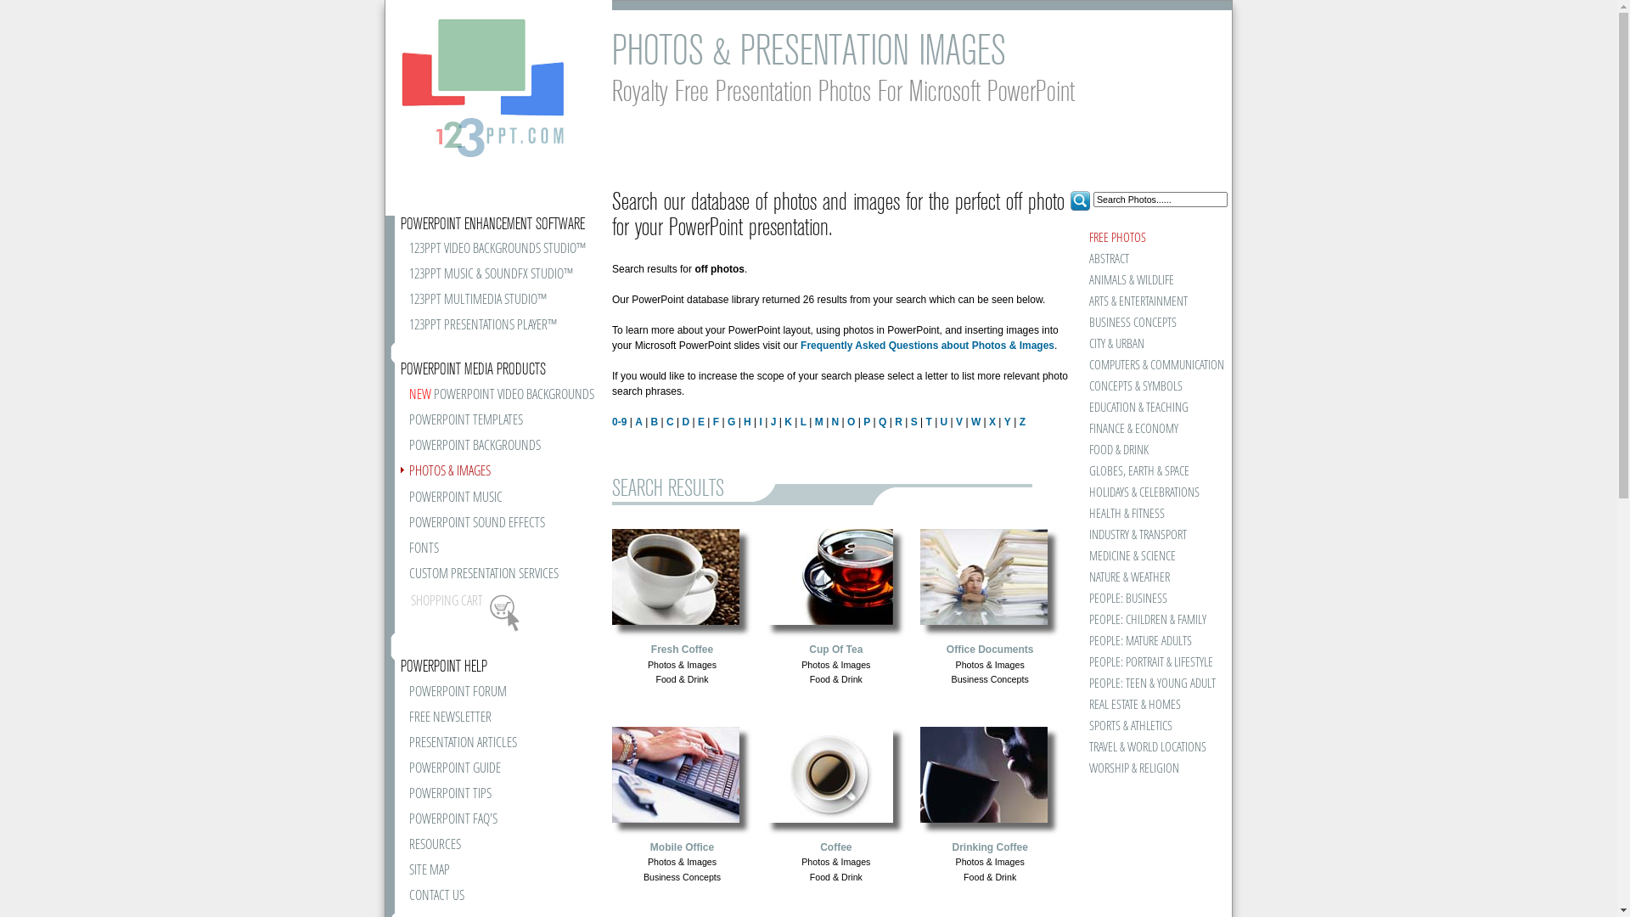 This screenshot has width=1630, height=917. Describe the element at coordinates (1151, 282) in the screenshot. I see `ANIMALS & WILDLIFE` at that location.